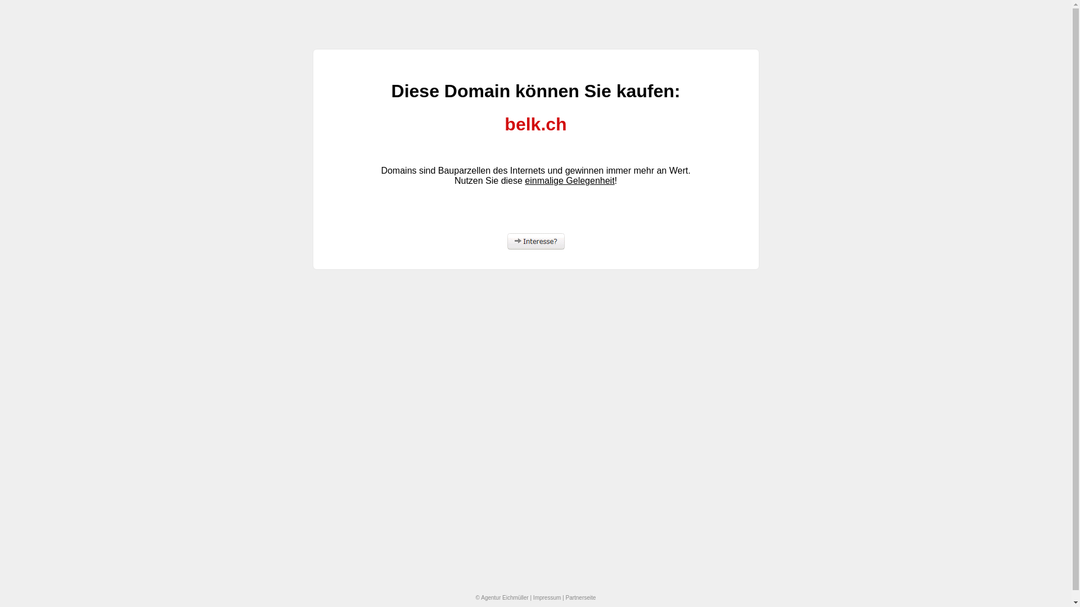 This screenshot has width=1080, height=607. Describe the element at coordinates (580, 598) in the screenshot. I see `Partnerseite` at that location.